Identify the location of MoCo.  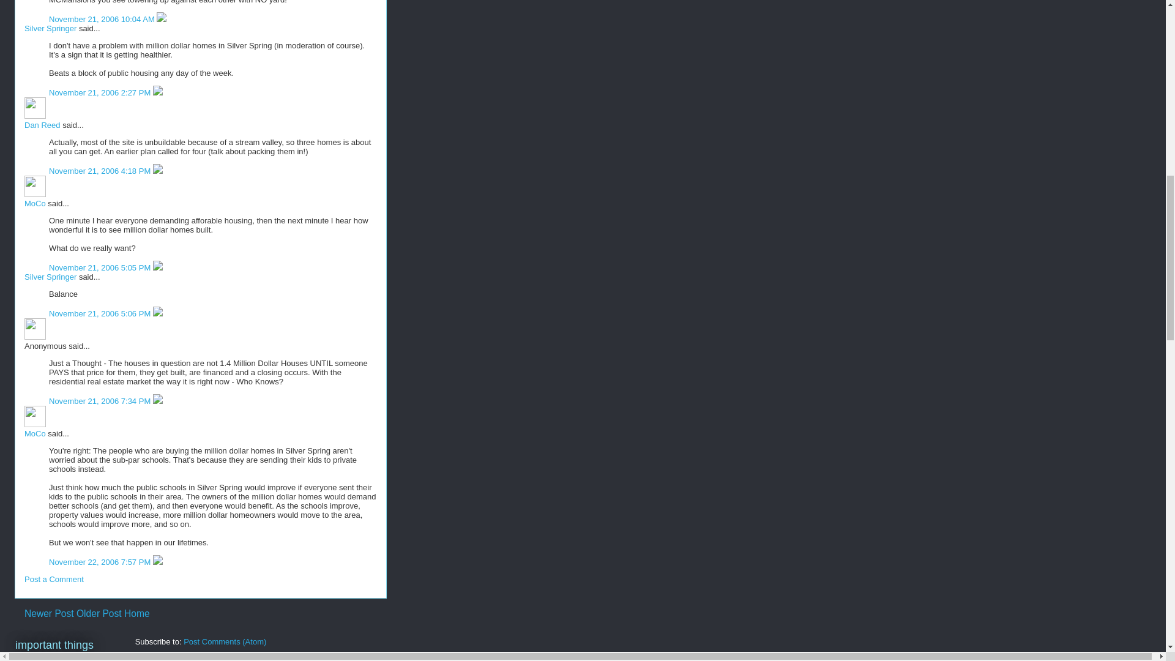
(35, 203).